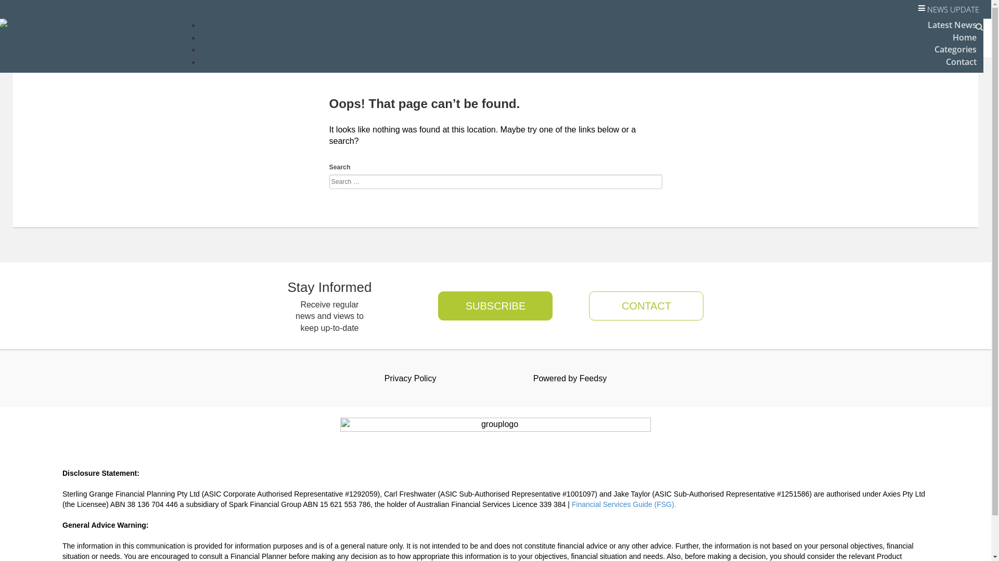 This screenshot has height=561, width=999. Describe the element at coordinates (411, 379) in the screenshot. I see `Privacy Policy` at that location.